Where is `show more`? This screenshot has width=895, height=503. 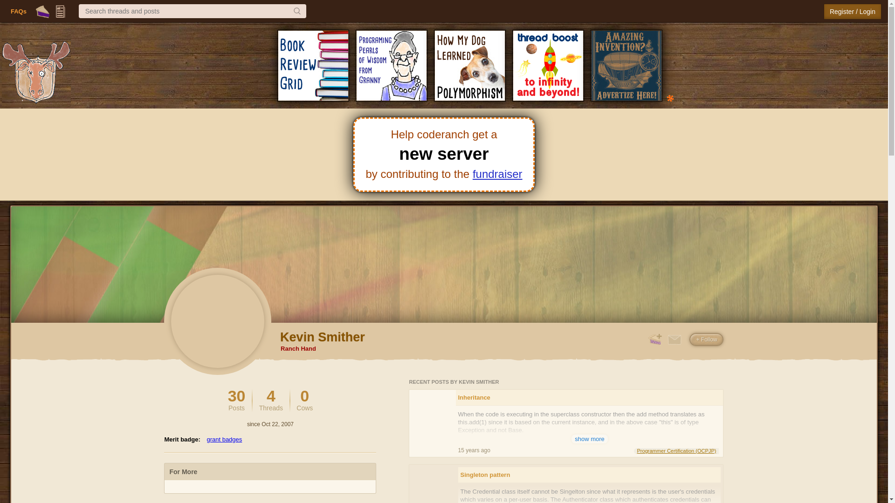
show more is located at coordinates (271, 400).